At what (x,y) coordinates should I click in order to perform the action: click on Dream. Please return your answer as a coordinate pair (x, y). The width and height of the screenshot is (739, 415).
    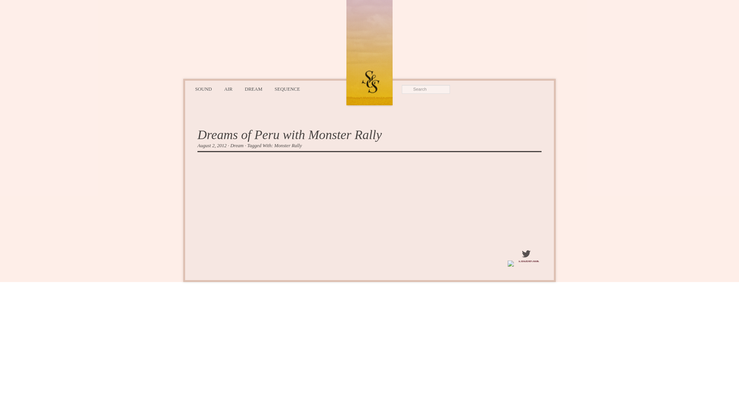
    Looking at the image, I should click on (237, 145).